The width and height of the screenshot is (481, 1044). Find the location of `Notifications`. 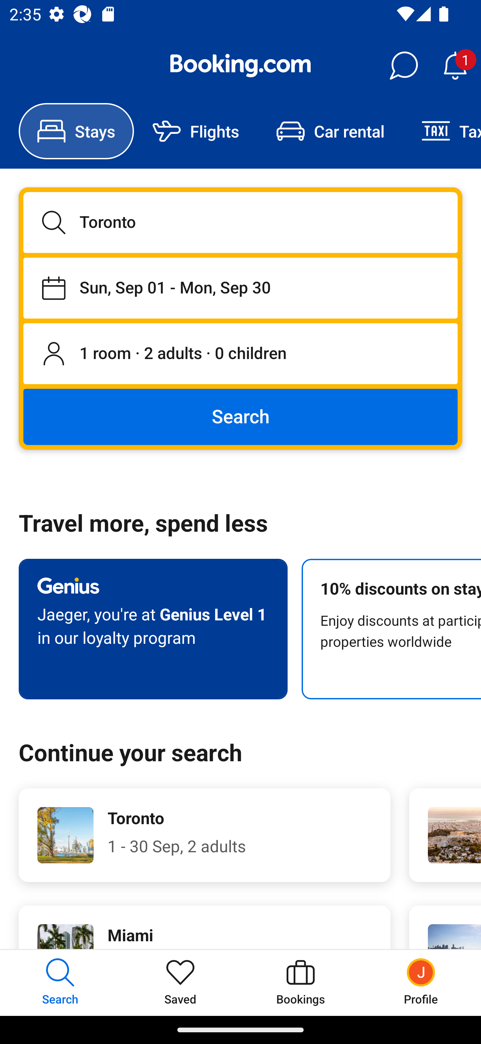

Notifications is located at coordinates (455, 66).